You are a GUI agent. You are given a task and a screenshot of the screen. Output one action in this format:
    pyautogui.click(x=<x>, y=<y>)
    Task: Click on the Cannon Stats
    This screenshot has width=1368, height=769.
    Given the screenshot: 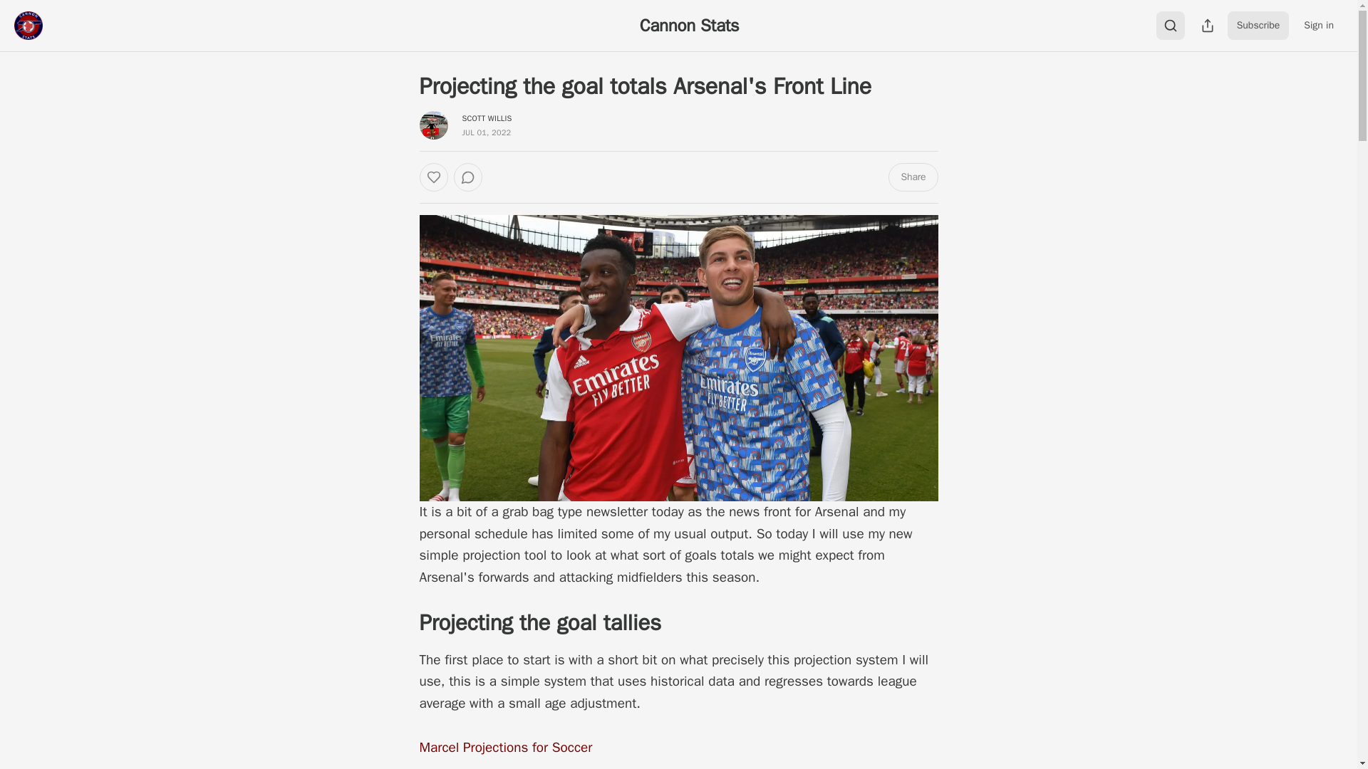 What is the action you would take?
    pyautogui.click(x=690, y=25)
    